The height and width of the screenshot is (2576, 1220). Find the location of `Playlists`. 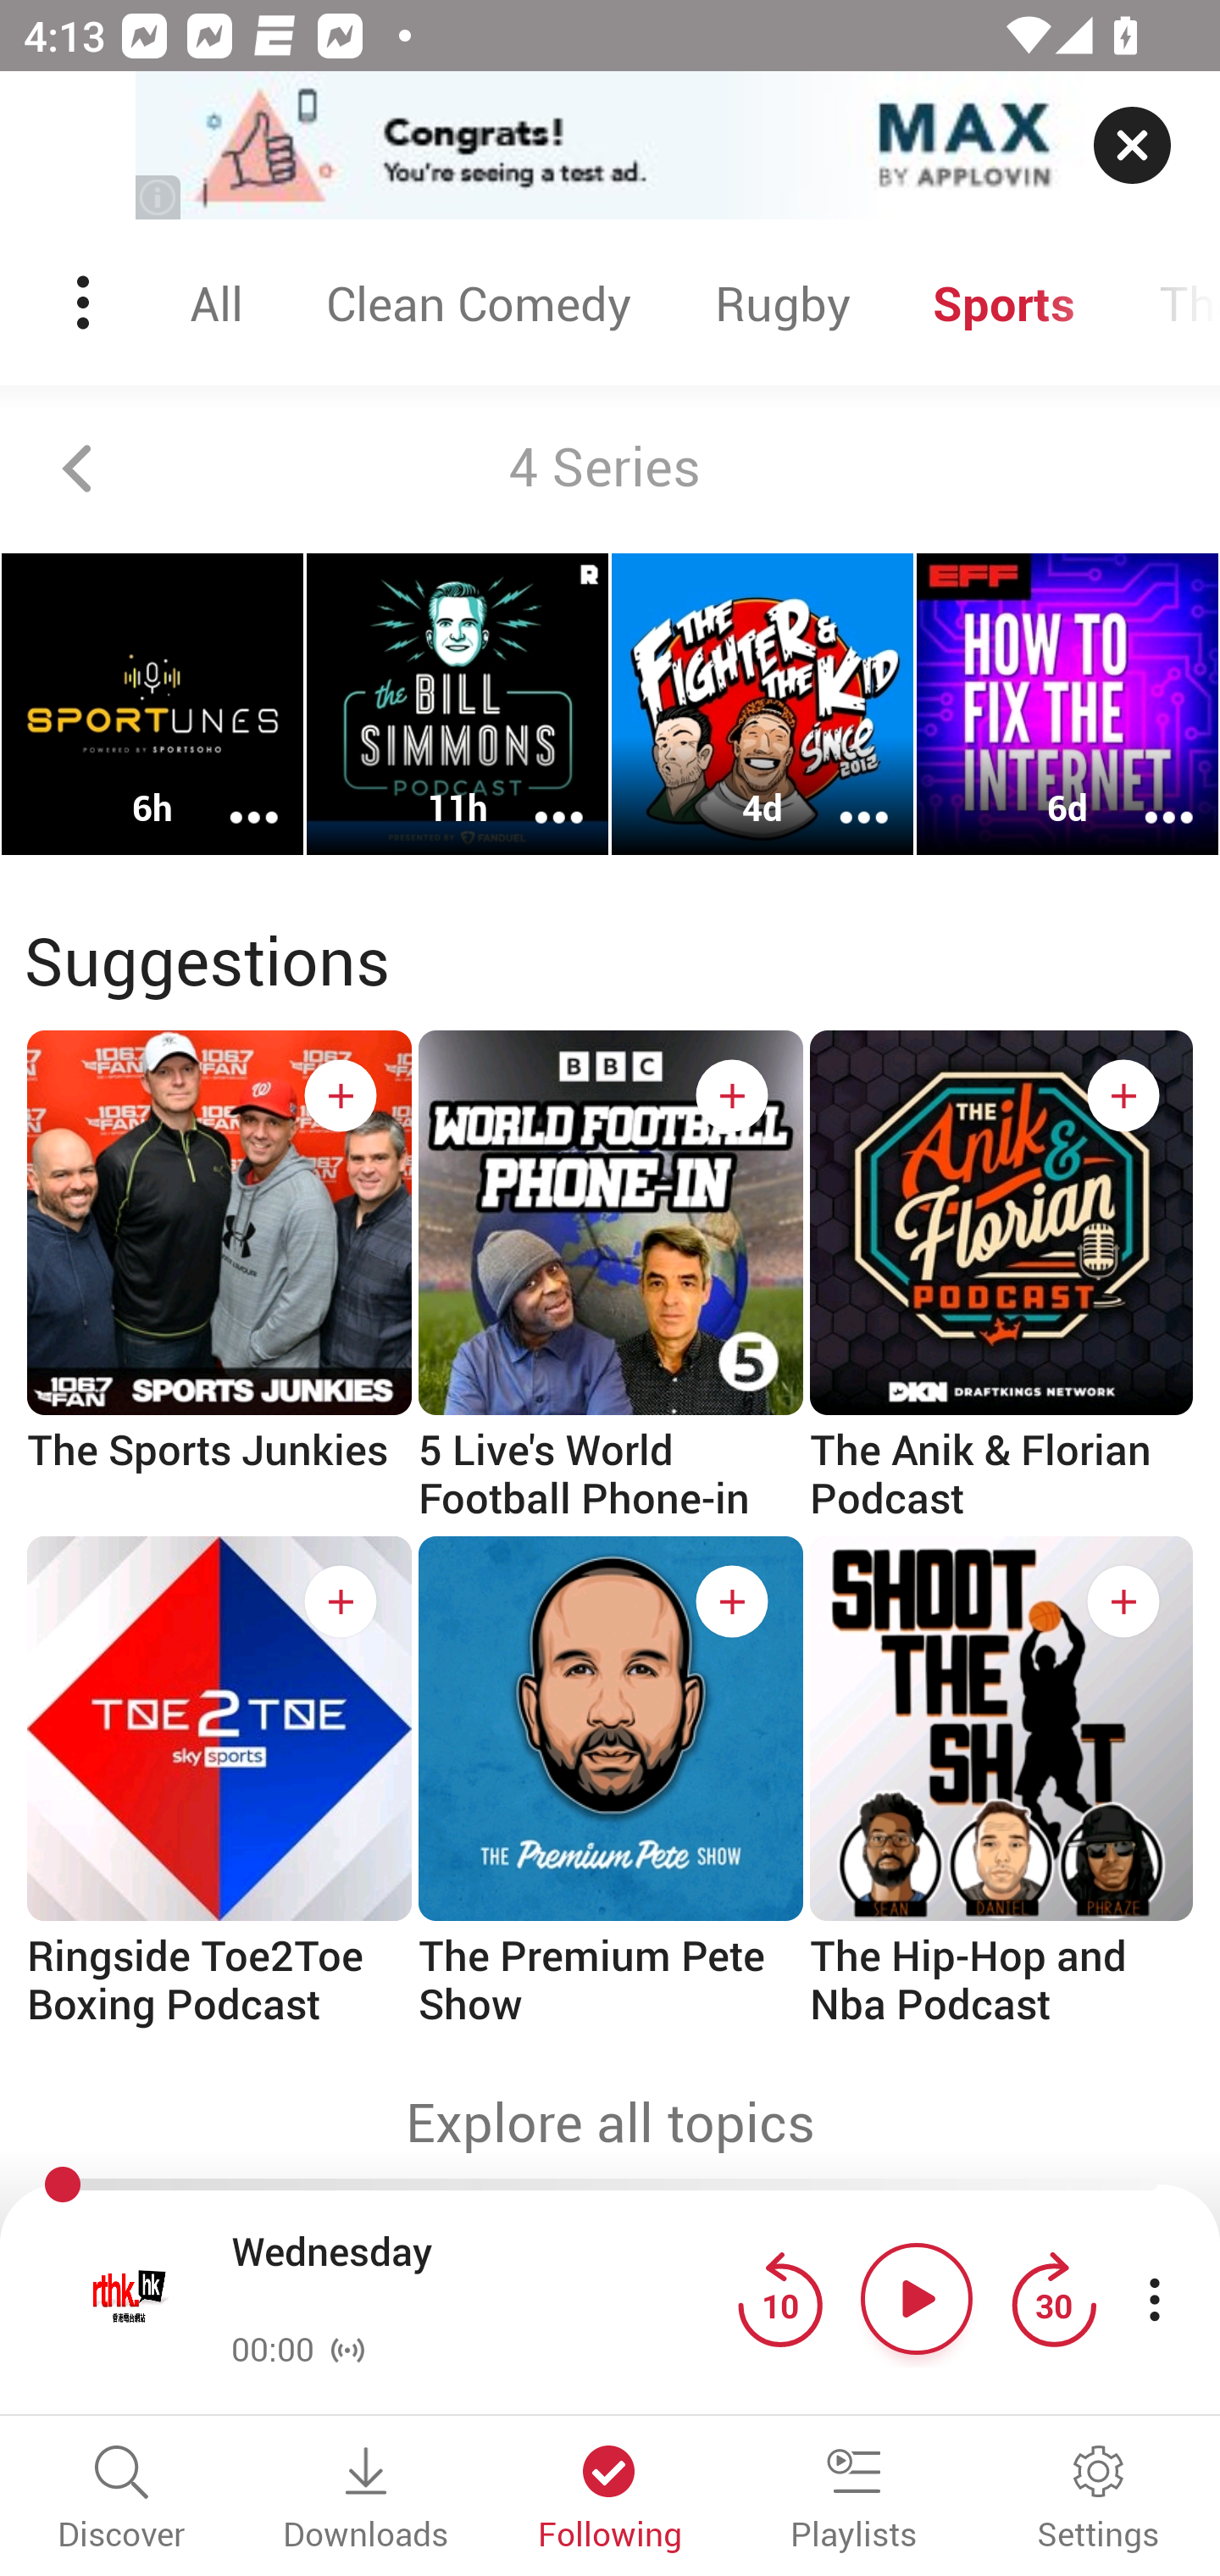

Playlists is located at coordinates (854, 2500).